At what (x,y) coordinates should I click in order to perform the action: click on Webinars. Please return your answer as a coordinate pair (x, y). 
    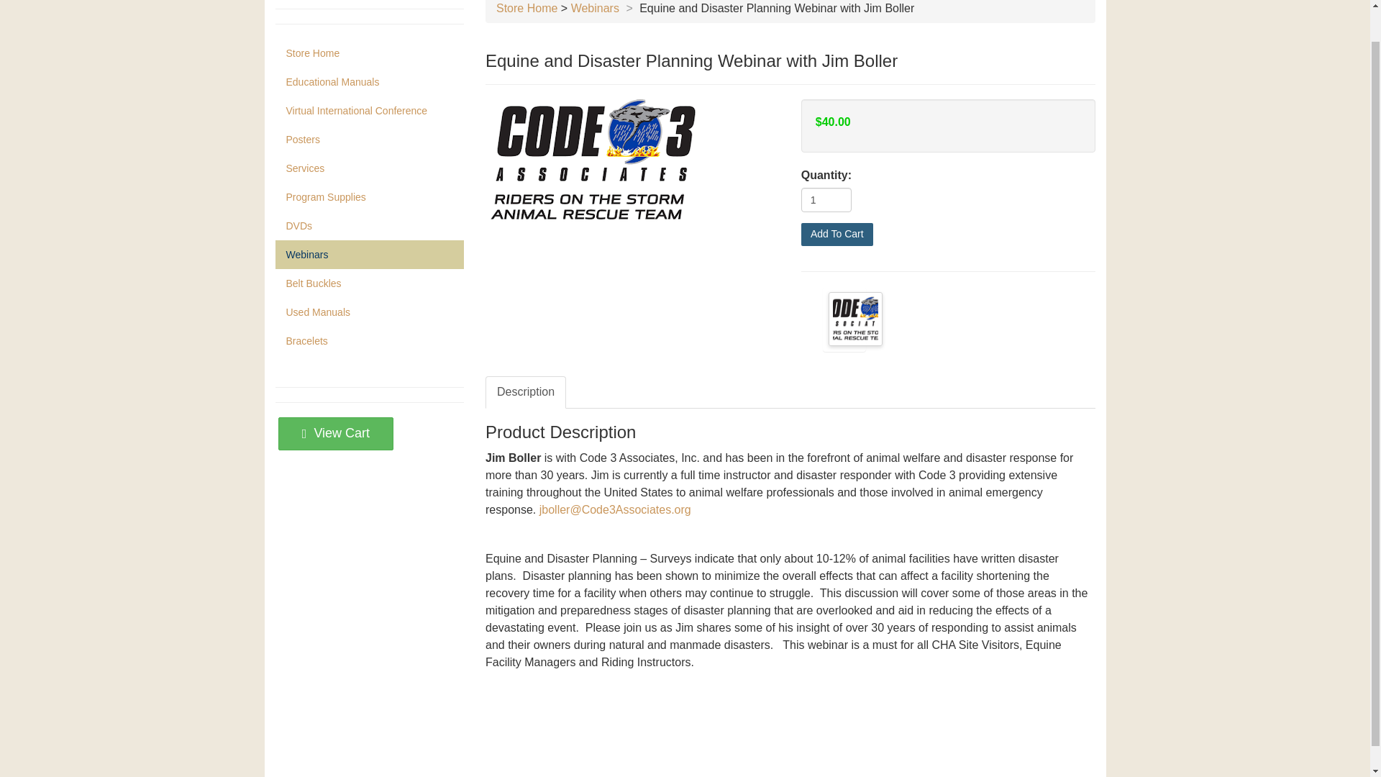
    Looking at the image, I should click on (370, 254).